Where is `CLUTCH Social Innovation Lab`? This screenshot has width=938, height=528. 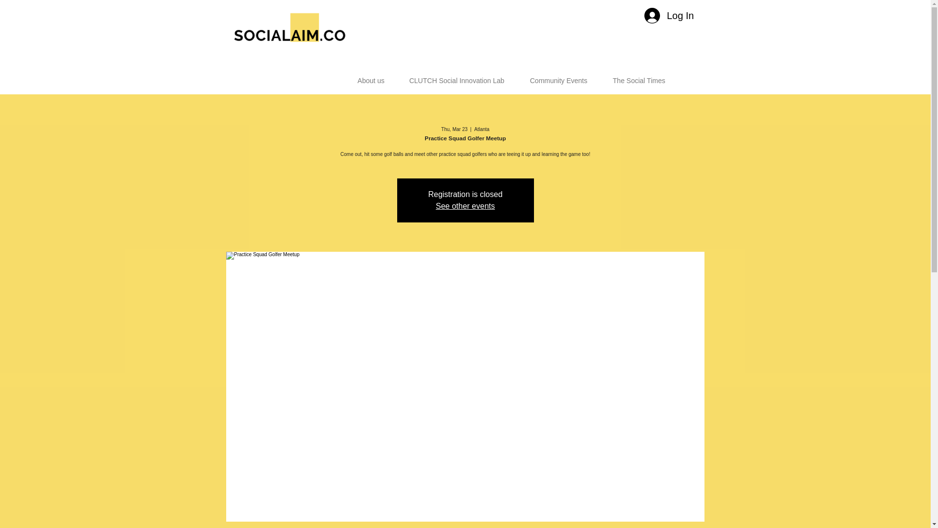 CLUTCH Social Innovation Lab is located at coordinates (457, 76).